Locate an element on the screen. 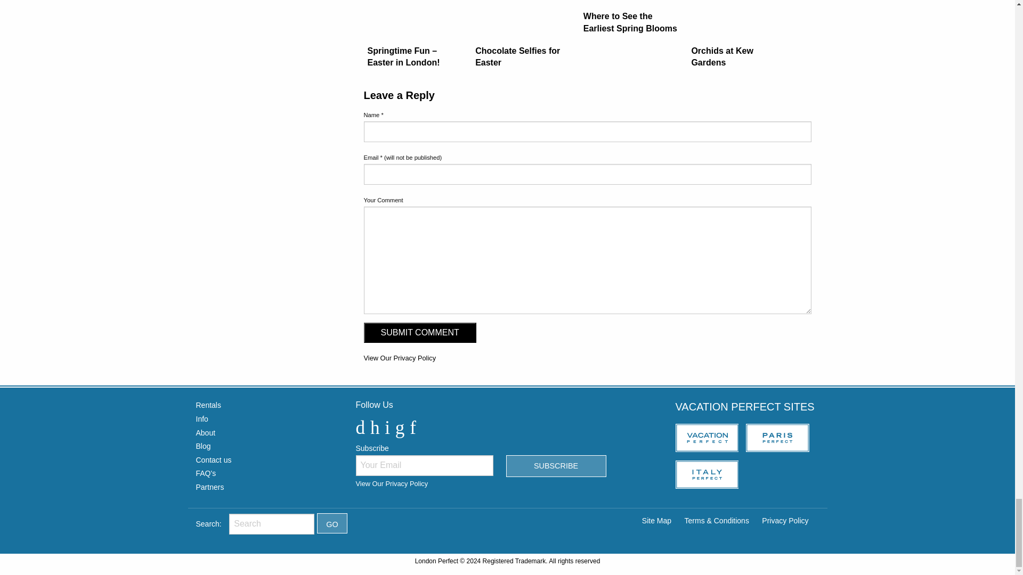 The width and height of the screenshot is (1023, 575). Submit Comment is located at coordinates (419, 332).